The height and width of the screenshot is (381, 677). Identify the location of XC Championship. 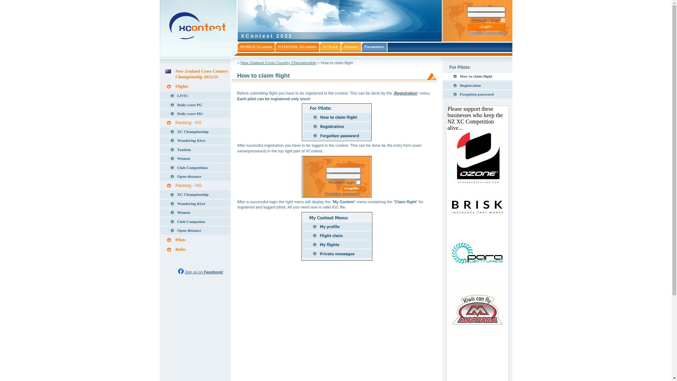
(195, 131).